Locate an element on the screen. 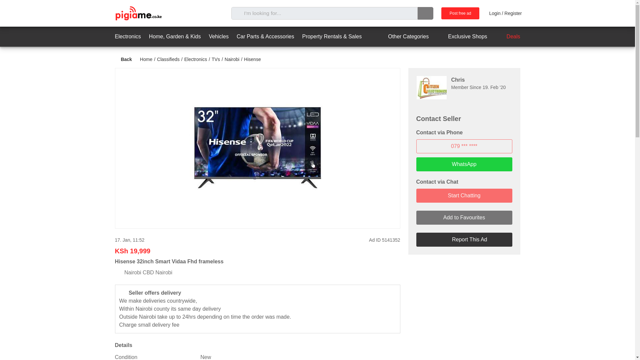  Hisense is located at coordinates (252, 59).